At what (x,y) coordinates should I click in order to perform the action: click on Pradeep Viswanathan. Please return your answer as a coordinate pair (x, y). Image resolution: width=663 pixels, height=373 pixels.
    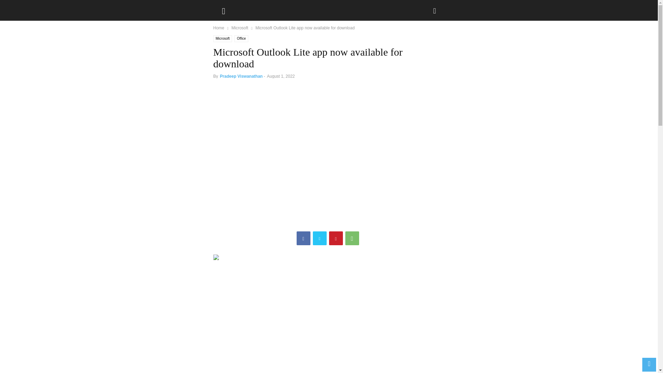
    Looking at the image, I should click on (241, 76).